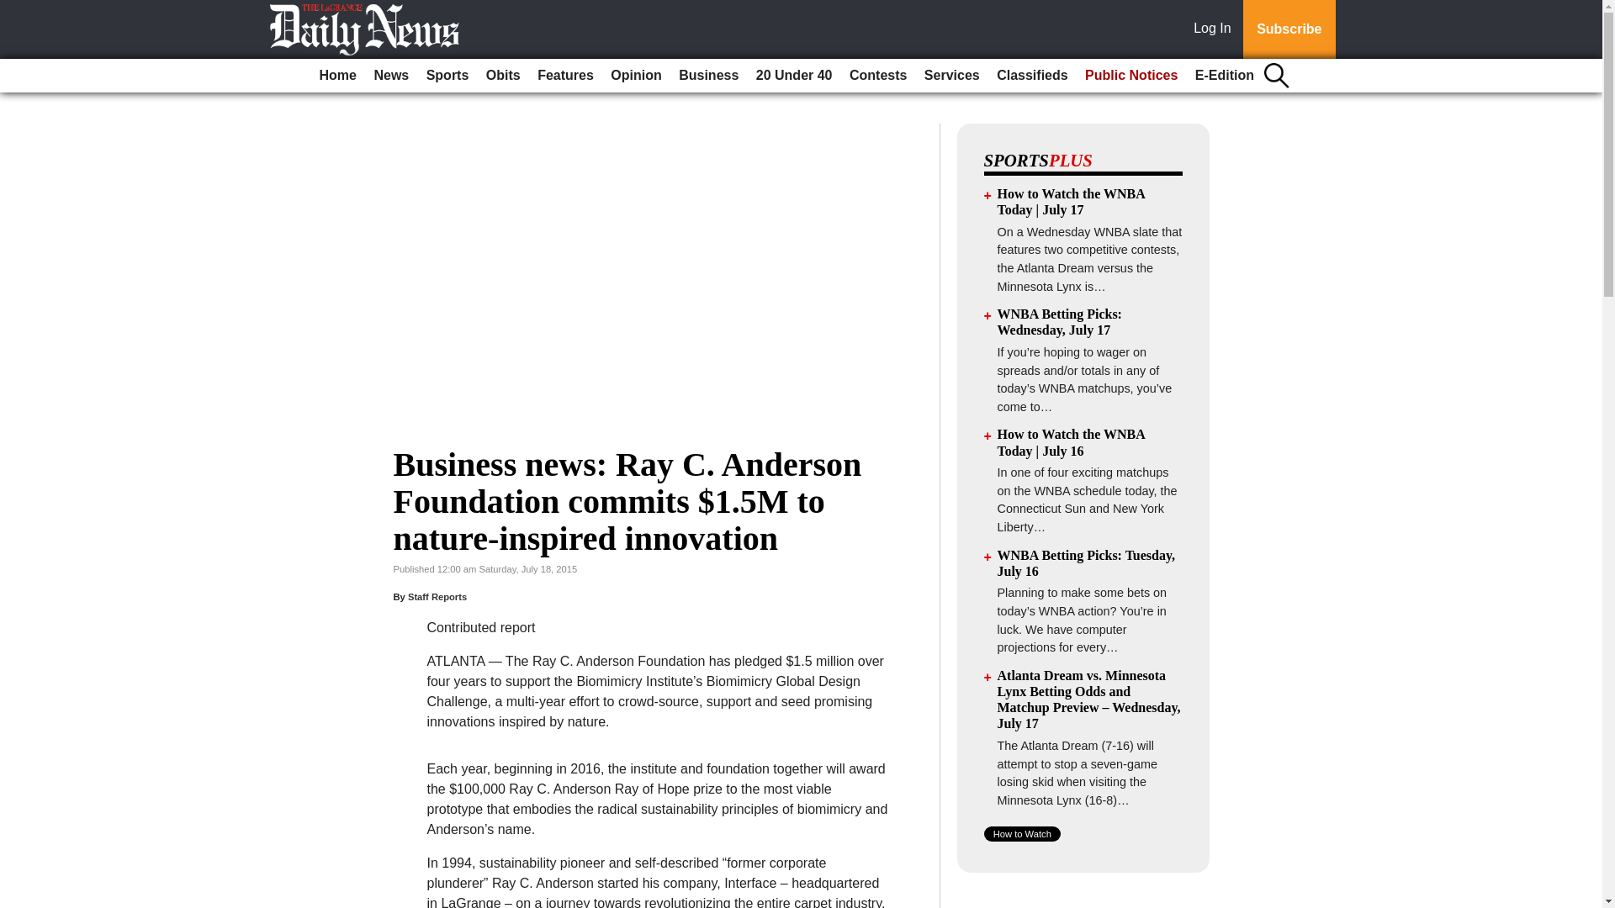 The width and height of the screenshot is (1615, 908). I want to click on News, so click(390, 76).